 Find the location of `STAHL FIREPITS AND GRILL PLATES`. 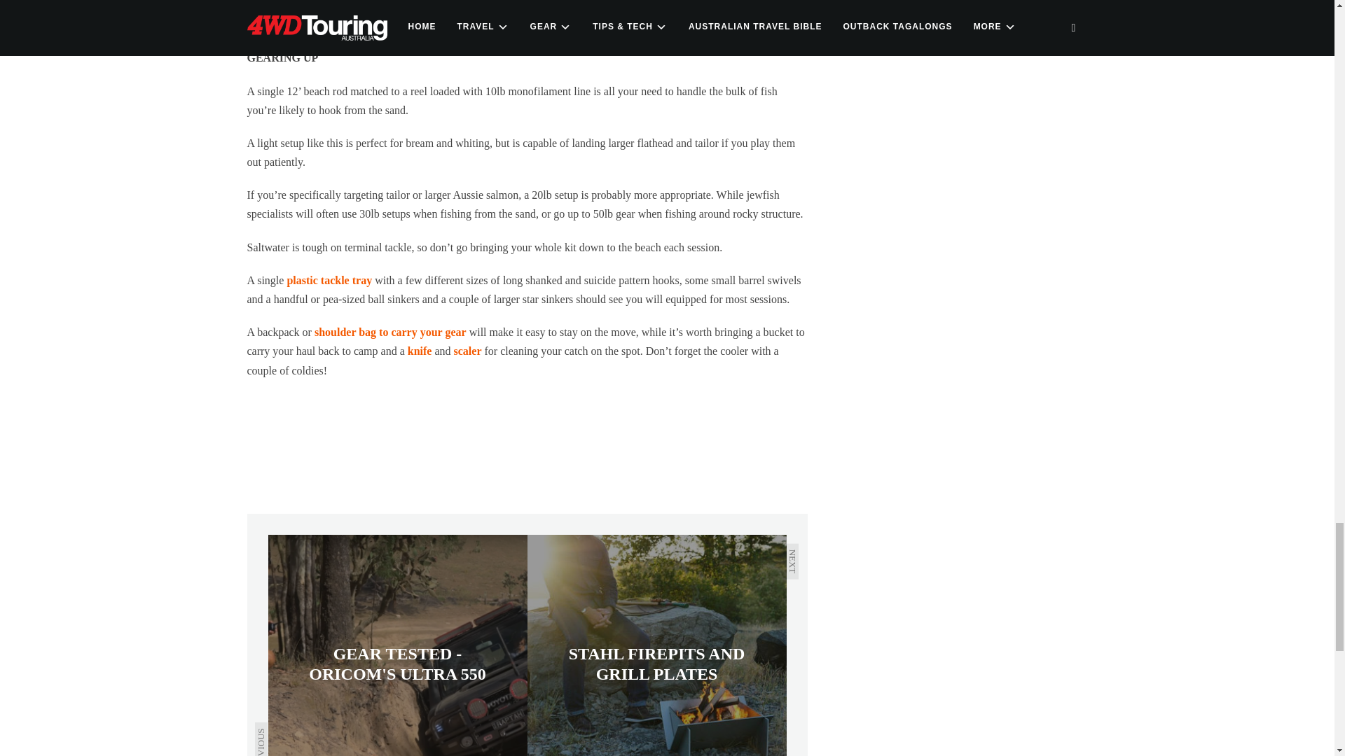

STAHL FIREPITS AND GRILL PLATES is located at coordinates (656, 645).